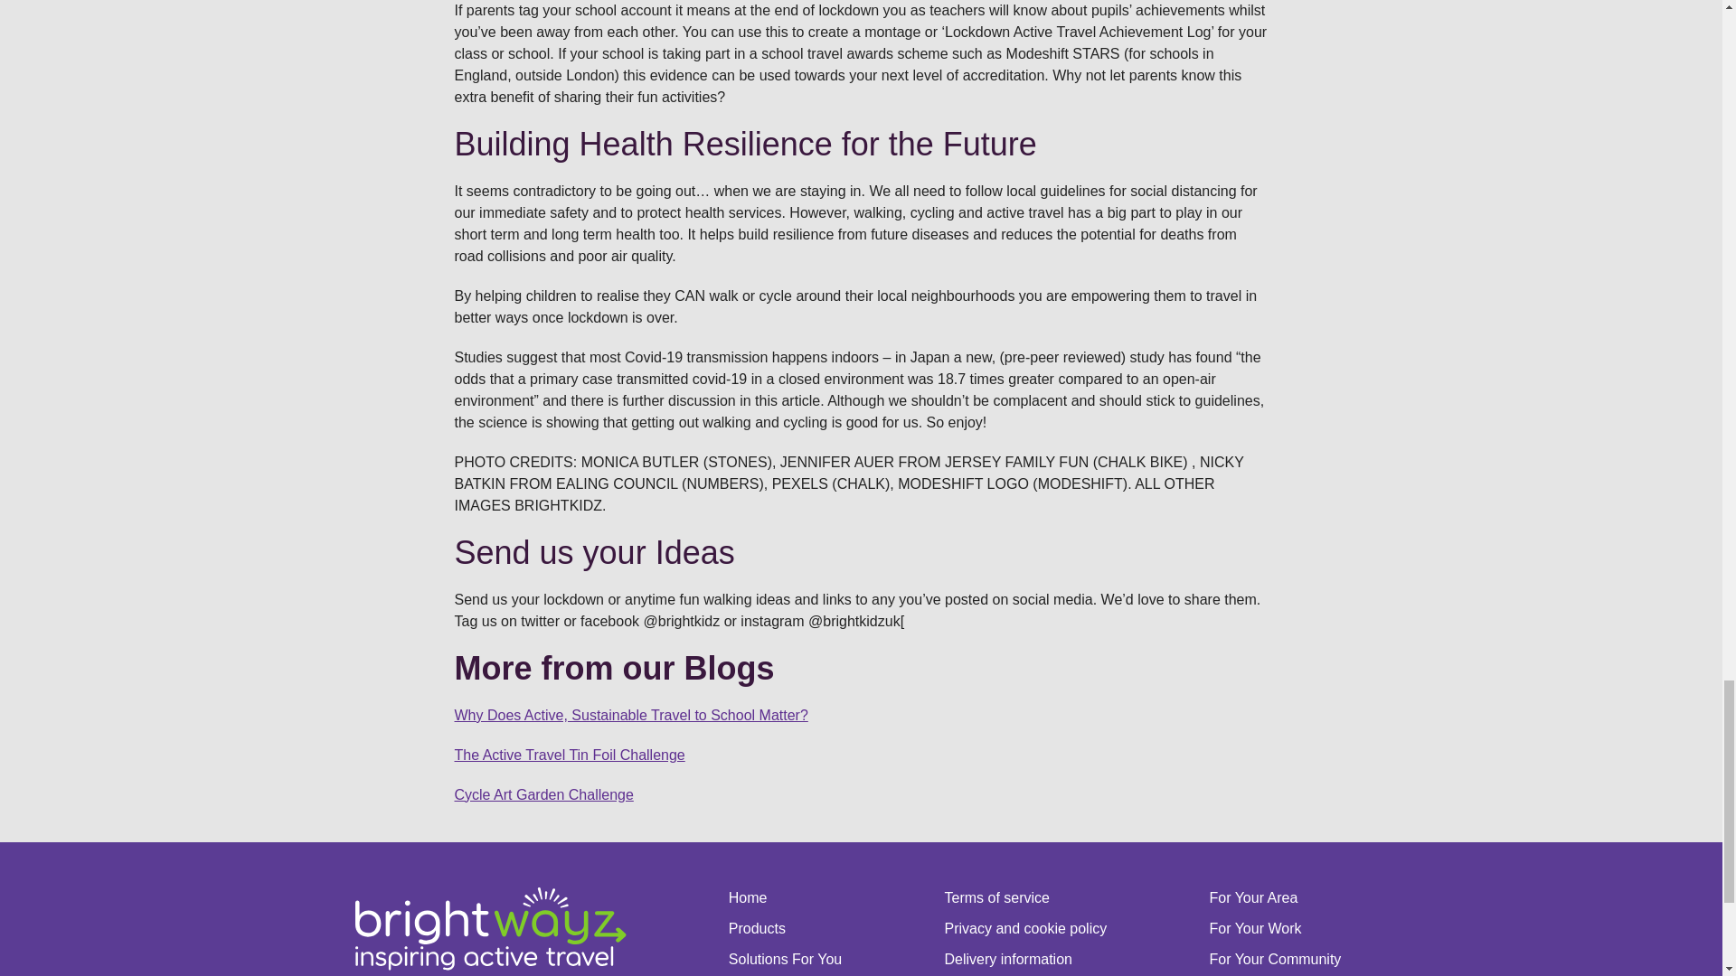 This screenshot has height=976, width=1736. I want to click on Privacy and cookie policy, so click(1025, 929).